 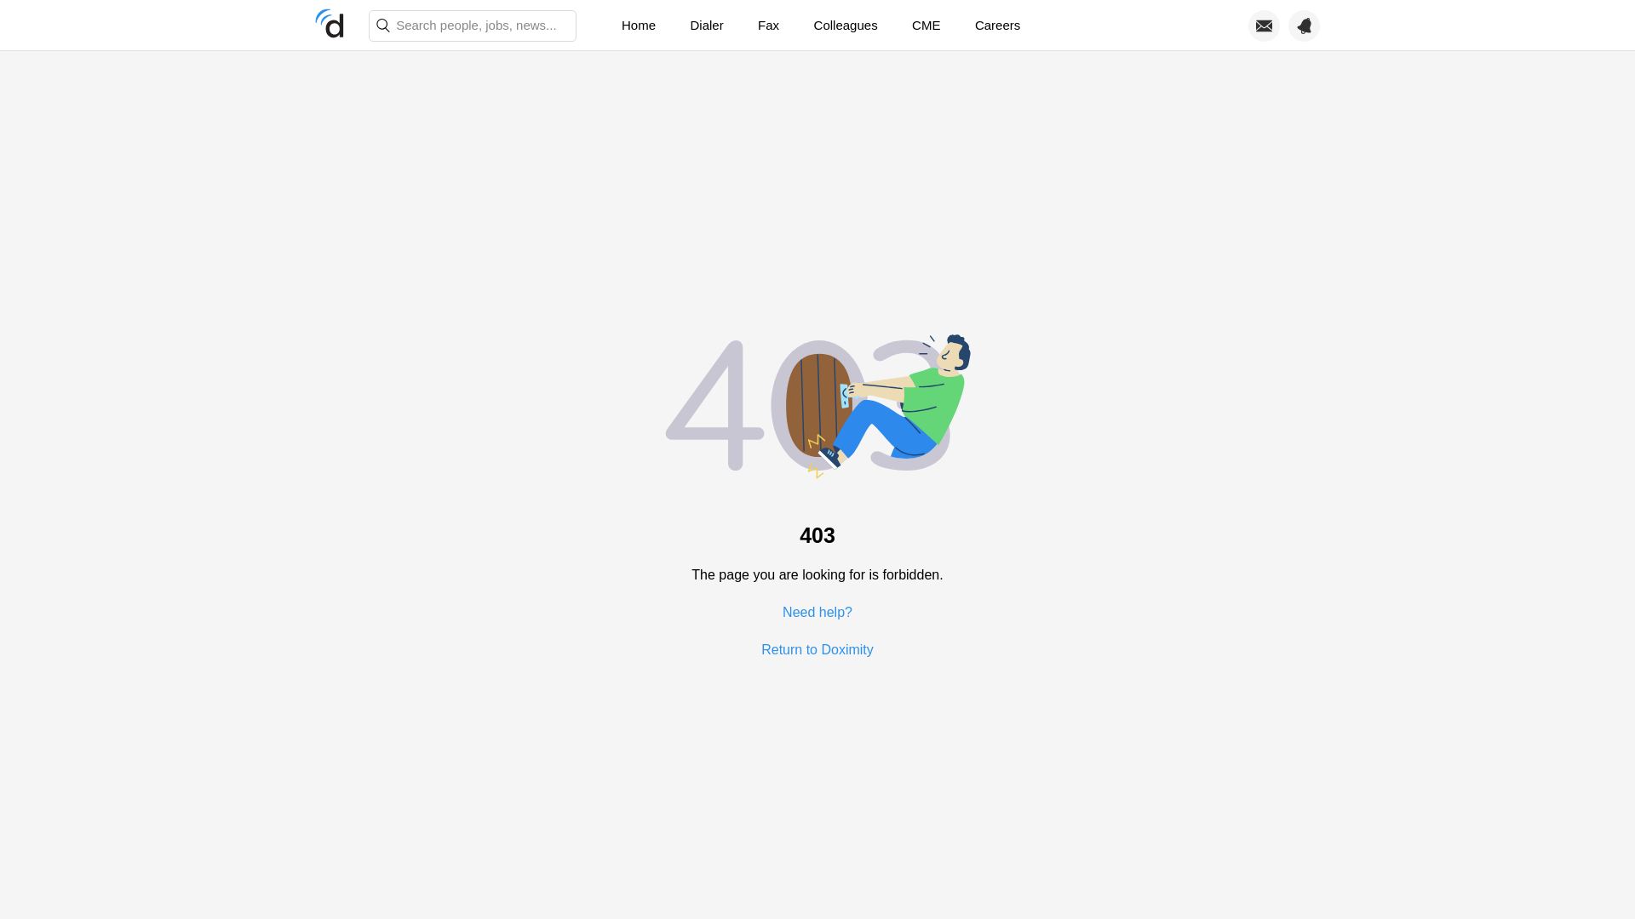 What do you see at coordinates (706, 26) in the screenshot?
I see `Dialer` at bounding box center [706, 26].